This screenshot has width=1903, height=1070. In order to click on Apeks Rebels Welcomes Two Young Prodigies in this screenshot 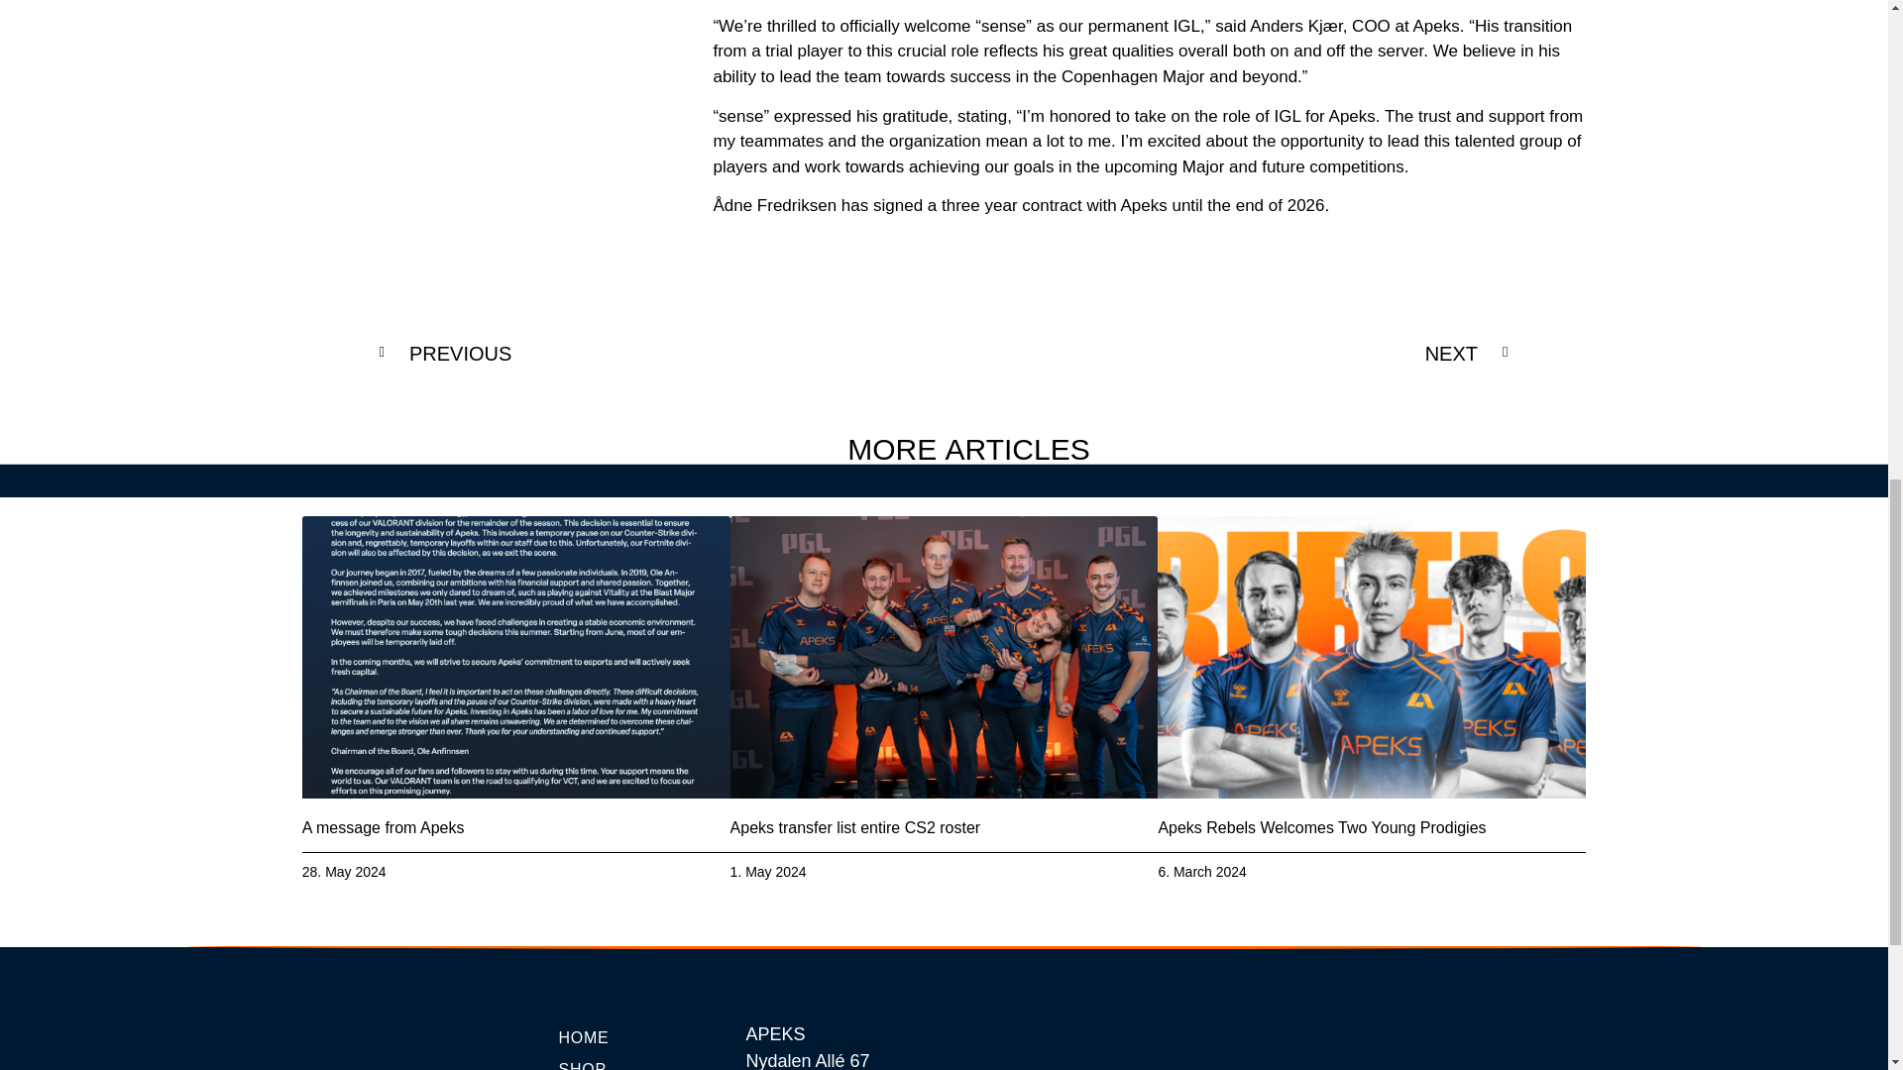, I will do `click(1321, 827)`.